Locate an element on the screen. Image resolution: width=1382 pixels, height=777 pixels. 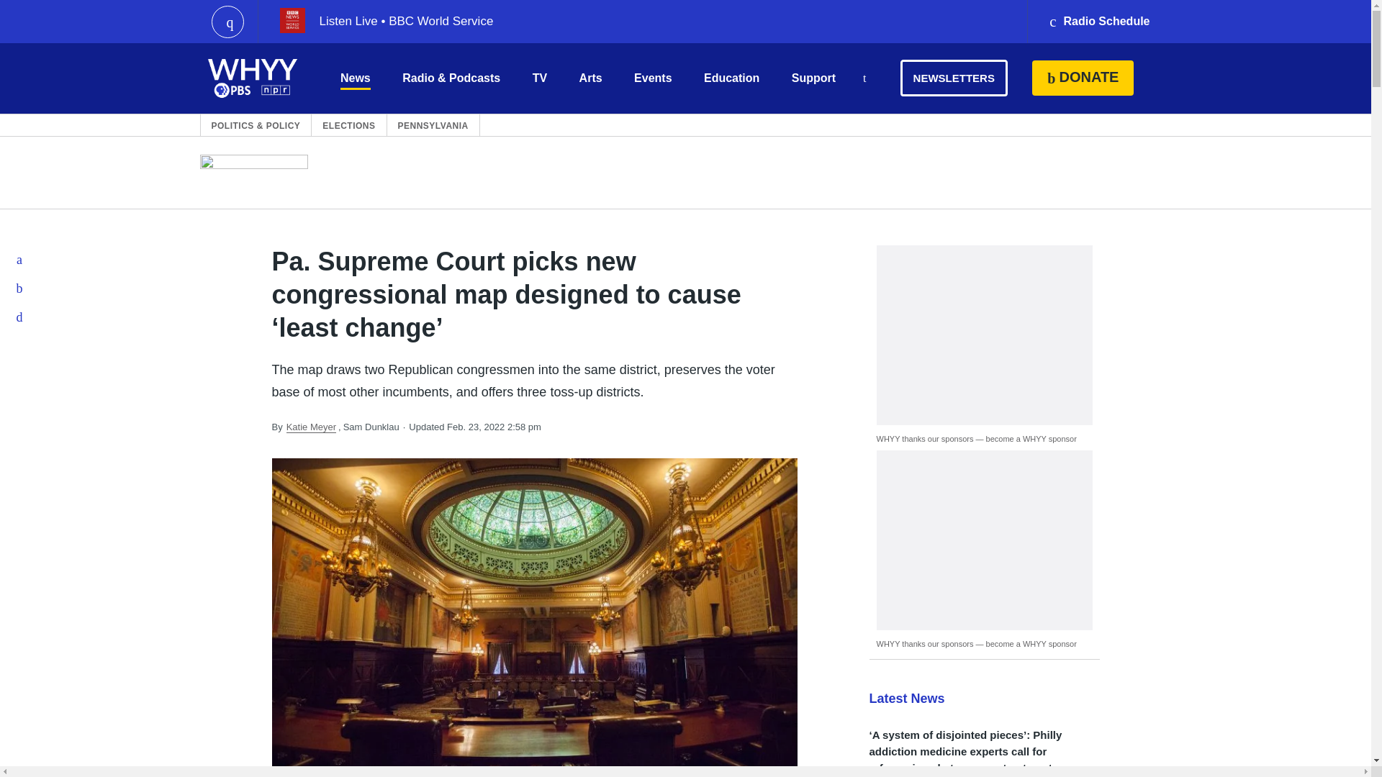
ELECTIONS is located at coordinates (348, 125).